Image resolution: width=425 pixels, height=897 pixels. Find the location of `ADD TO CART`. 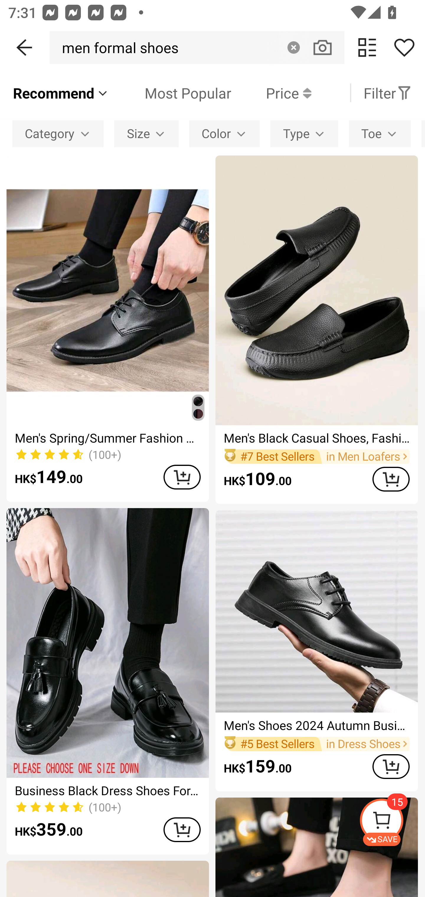

ADD TO CART is located at coordinates (182, 830).